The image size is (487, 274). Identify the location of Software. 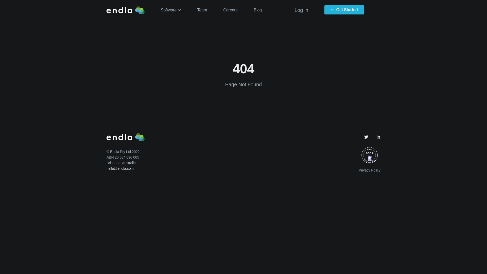
(171, 10).